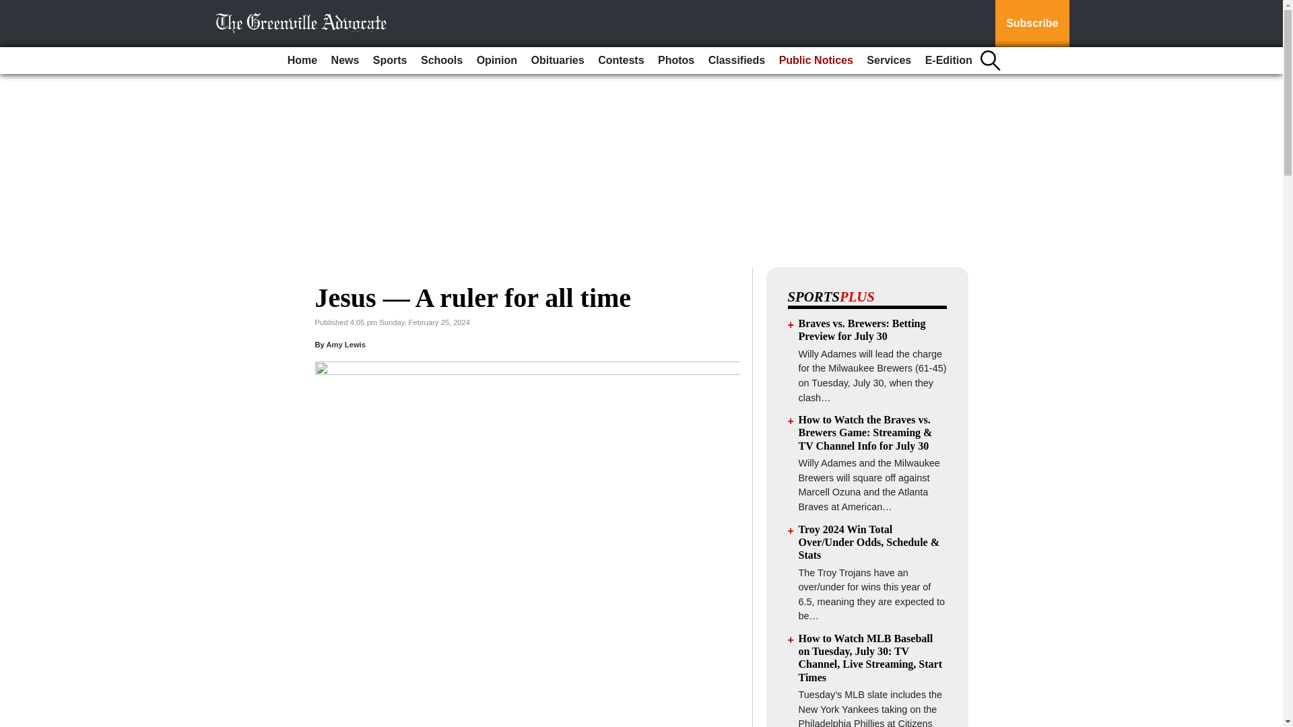  I want to click on Braves vs. Brewers: Betting Preview for July 30, so click(862, 329).